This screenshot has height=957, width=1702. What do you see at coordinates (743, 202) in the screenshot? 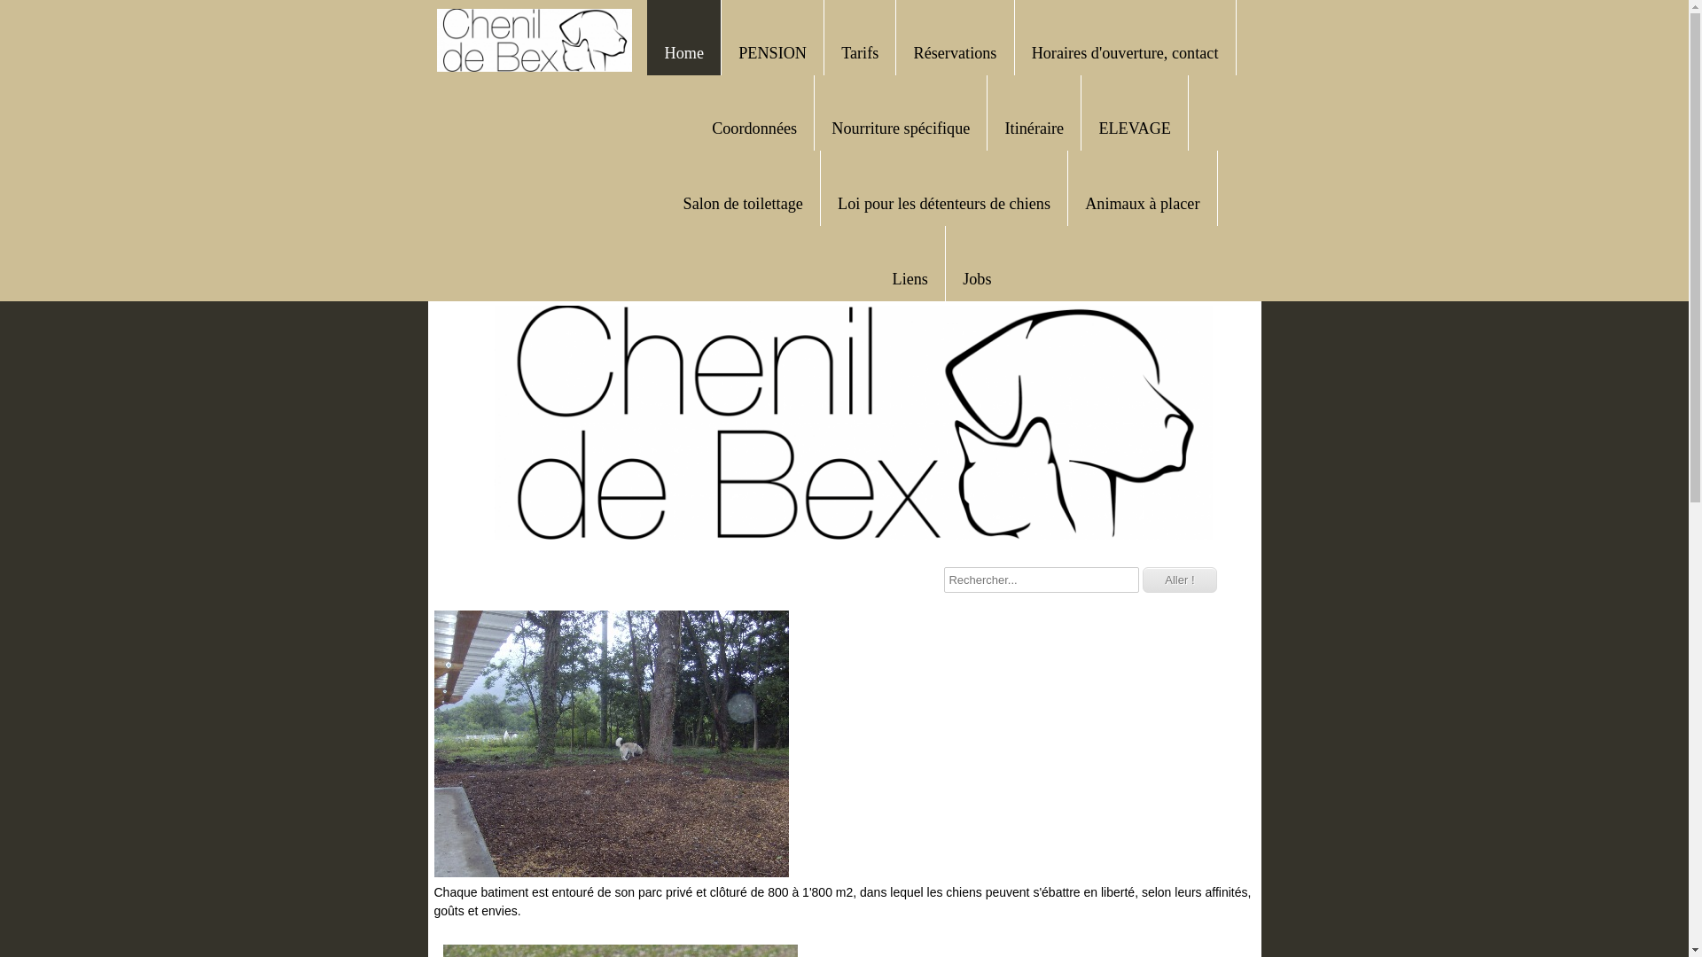
I see `Salon de toilettage` at bounding box center [743, 202].